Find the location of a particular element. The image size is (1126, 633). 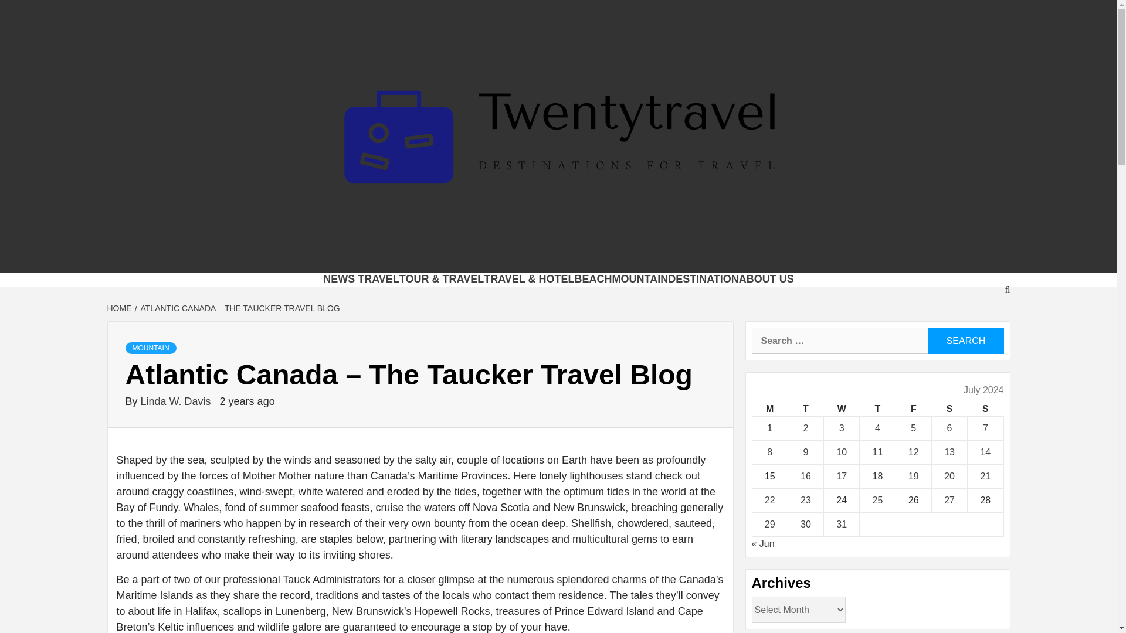

TWENTYTRAVEL is located at coordinates (348, 258).